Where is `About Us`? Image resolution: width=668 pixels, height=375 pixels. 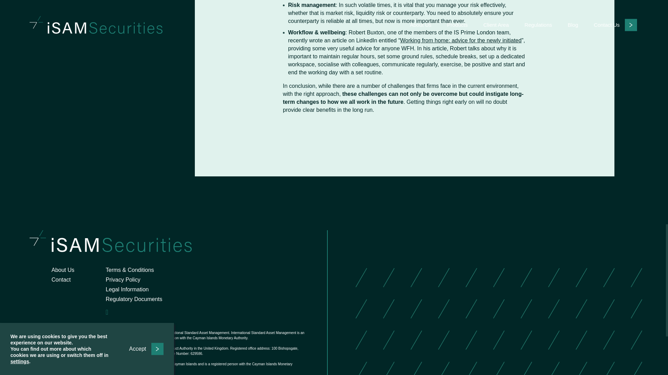 About Us is located at coordinates (63, 270).